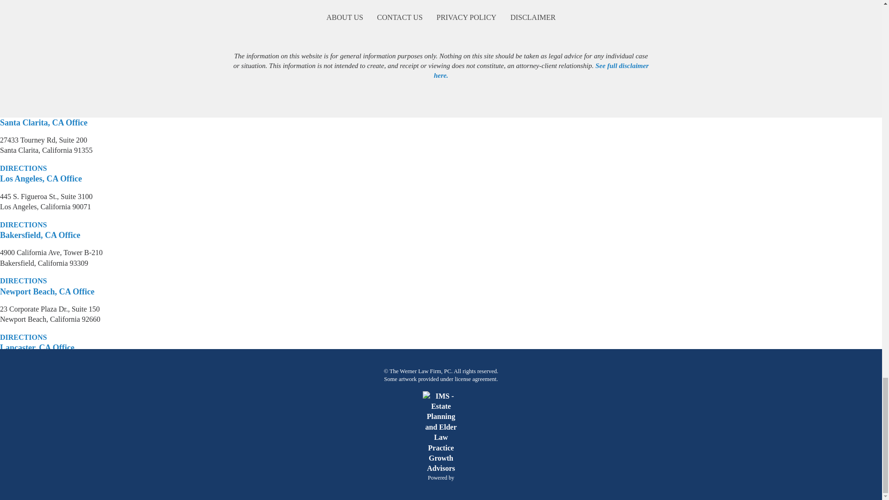  I want to click on Get Directions to Our Newport Beach, CA Office, so click(23, 337).